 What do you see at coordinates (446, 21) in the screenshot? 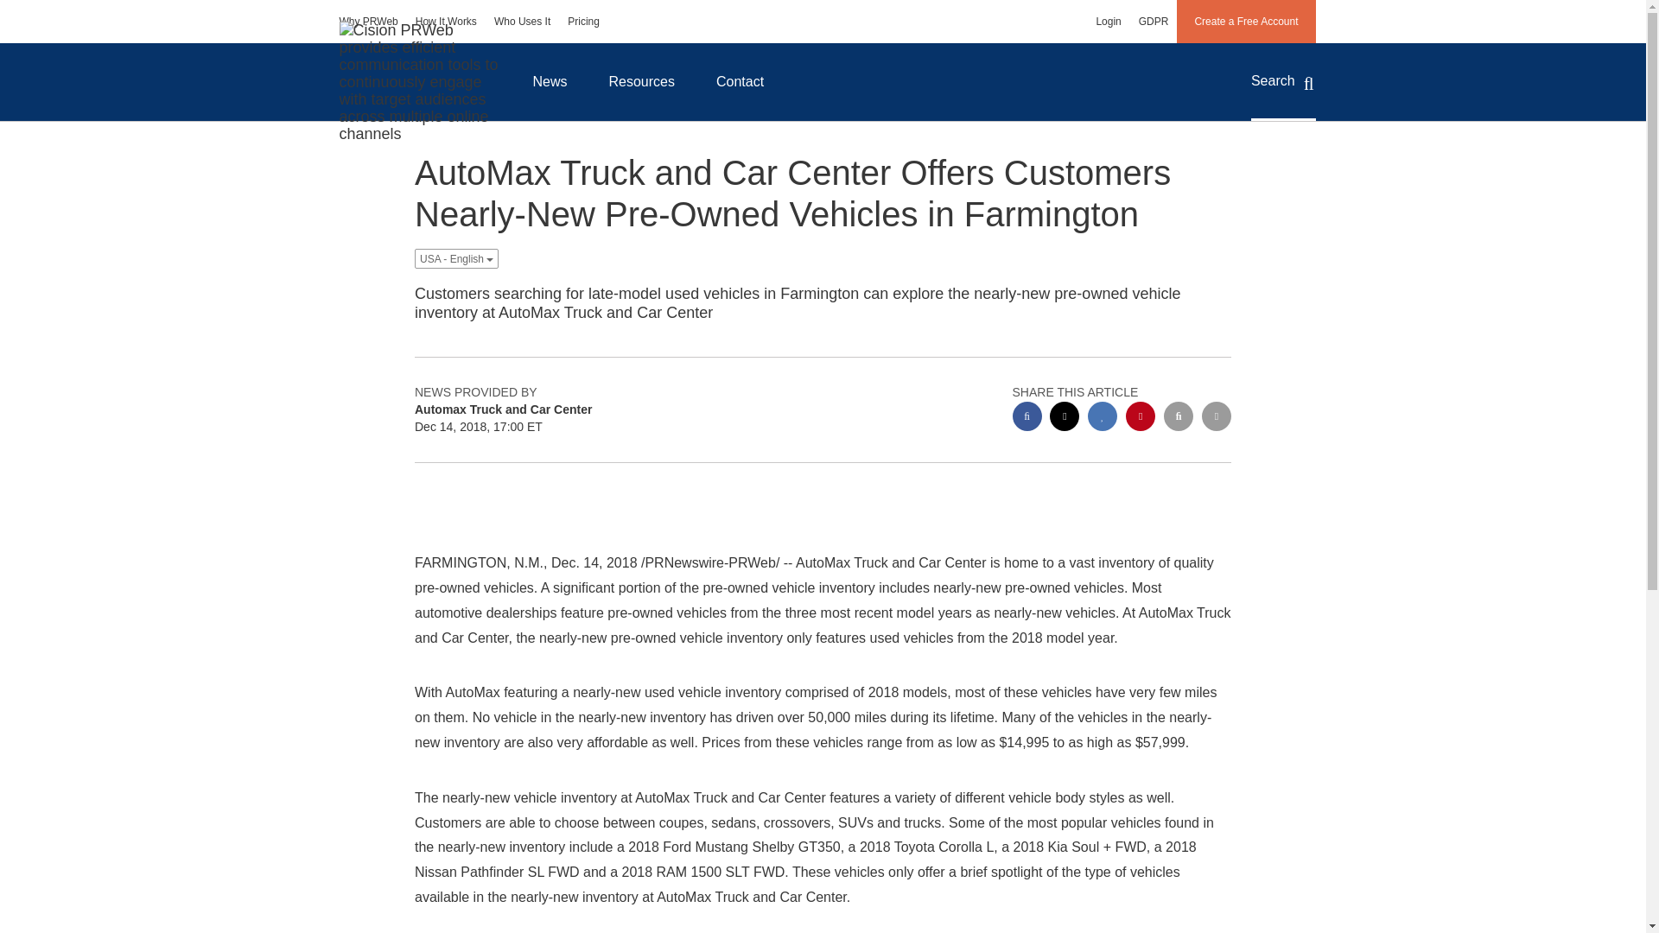
I see `How It Works` at bounding box center [446, 21].